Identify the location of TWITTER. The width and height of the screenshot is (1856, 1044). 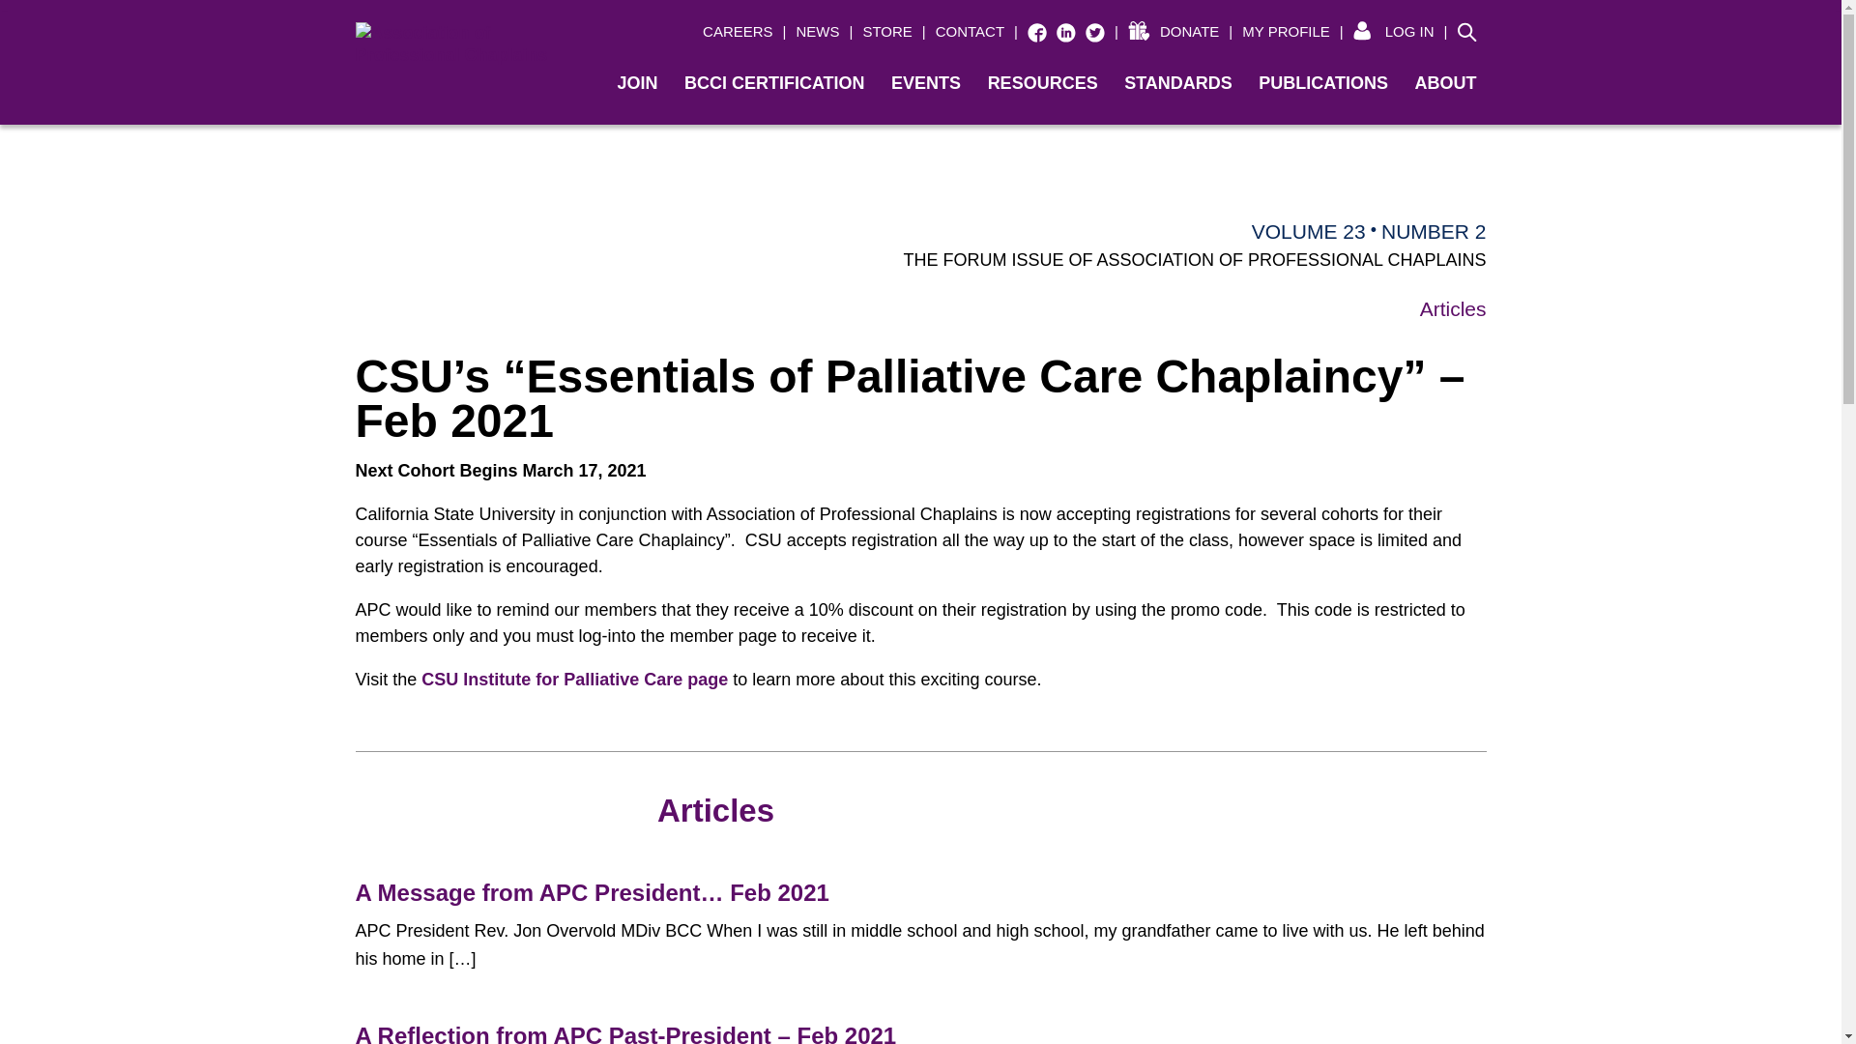
(1094, 31).